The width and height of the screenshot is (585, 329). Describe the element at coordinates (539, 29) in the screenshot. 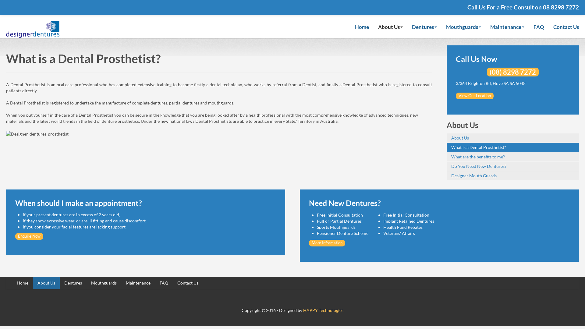

I see `FAQ` at that location.